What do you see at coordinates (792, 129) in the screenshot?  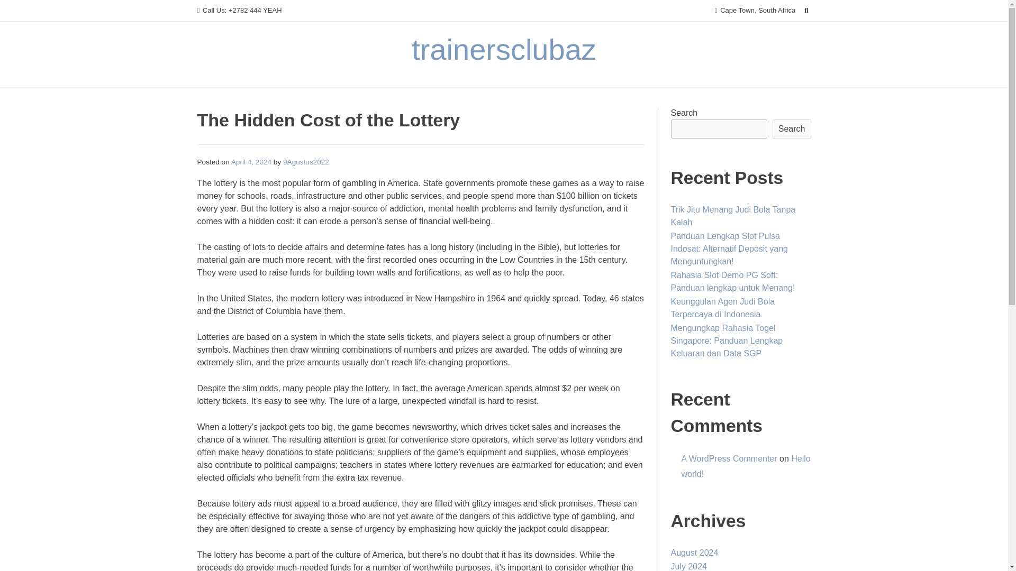 I see `Search` at bounding box center [792, 129].